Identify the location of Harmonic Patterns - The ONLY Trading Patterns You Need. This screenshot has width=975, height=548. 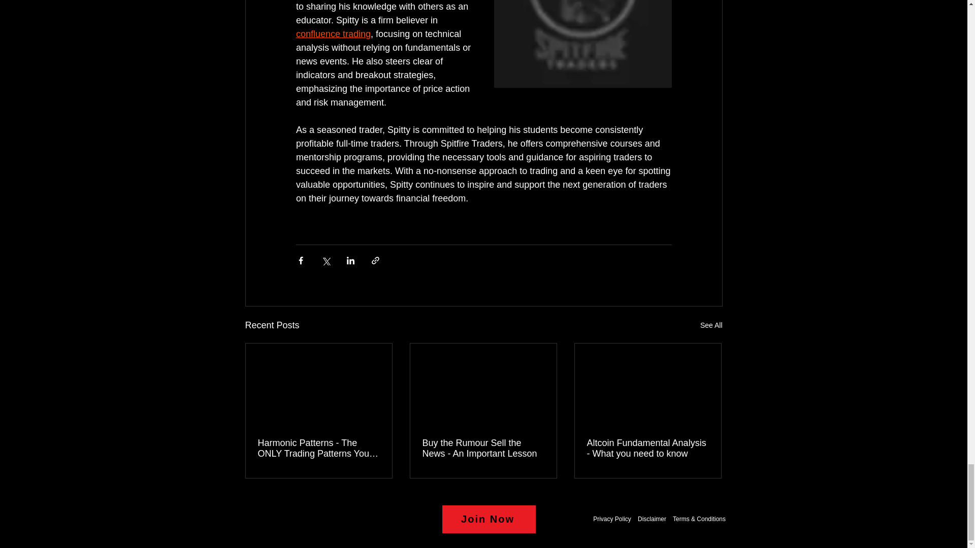
(319, 449).